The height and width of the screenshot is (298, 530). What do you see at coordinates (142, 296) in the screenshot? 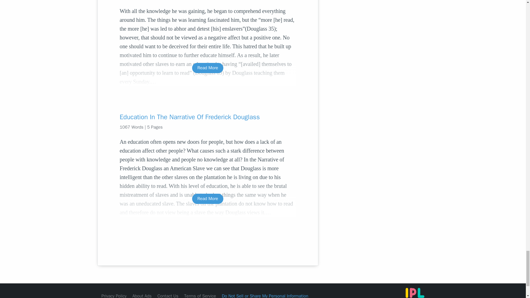
I see `About Ads` at bounding box center [142, 296].